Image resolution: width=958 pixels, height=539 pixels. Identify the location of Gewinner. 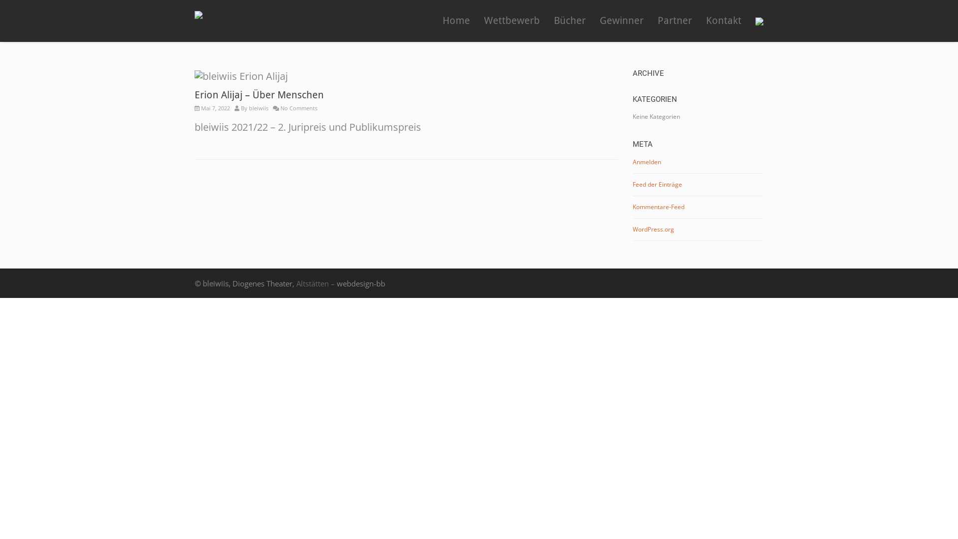
(622, 21).